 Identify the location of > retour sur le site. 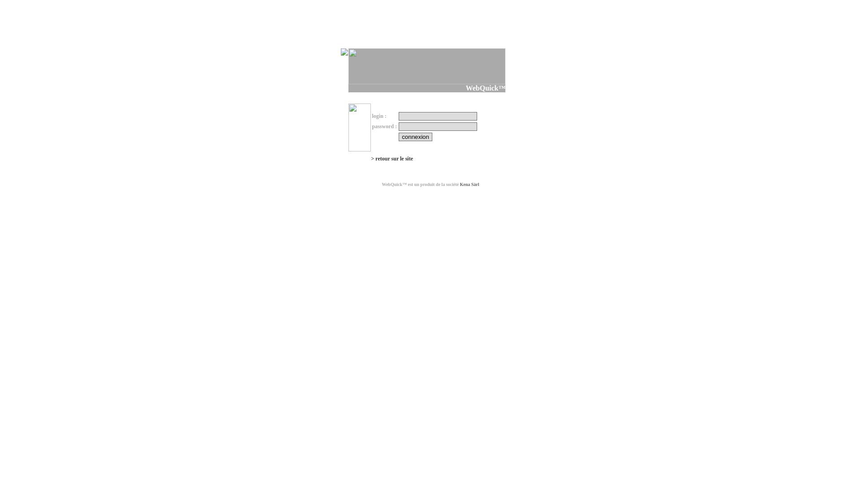
(392, 159).